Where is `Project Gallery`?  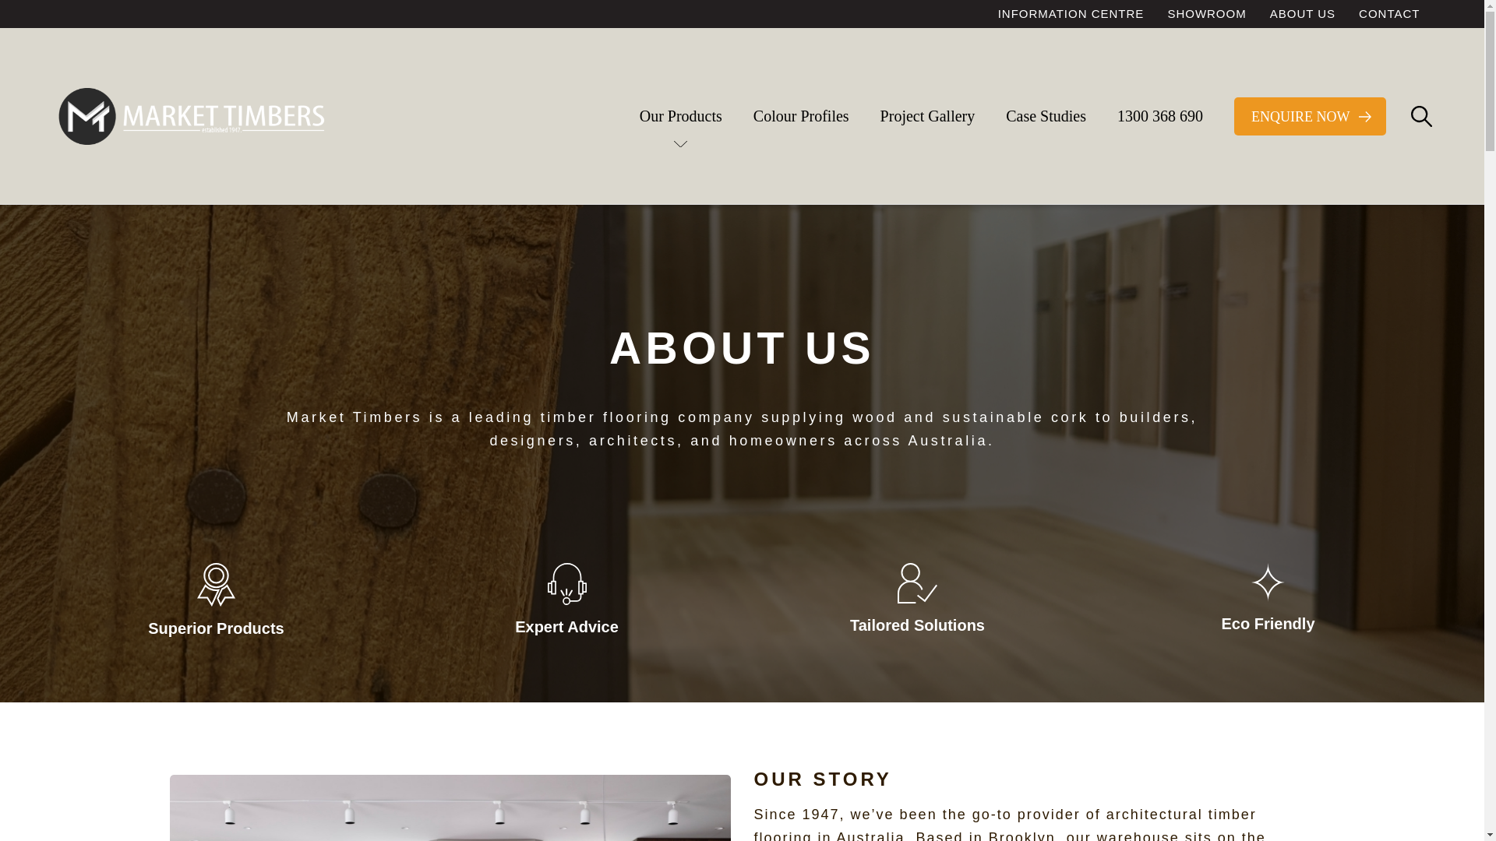 Project Gallery is located at coordinates (928, 116).